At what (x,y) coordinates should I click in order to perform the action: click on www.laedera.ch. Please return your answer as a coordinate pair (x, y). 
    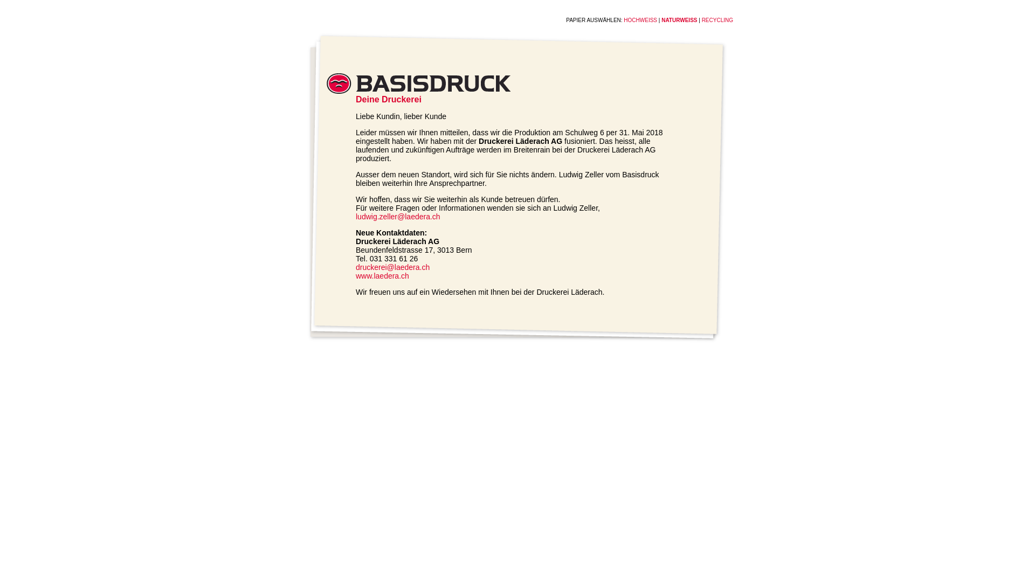
    Looking at the image, I should click on (383, 276).